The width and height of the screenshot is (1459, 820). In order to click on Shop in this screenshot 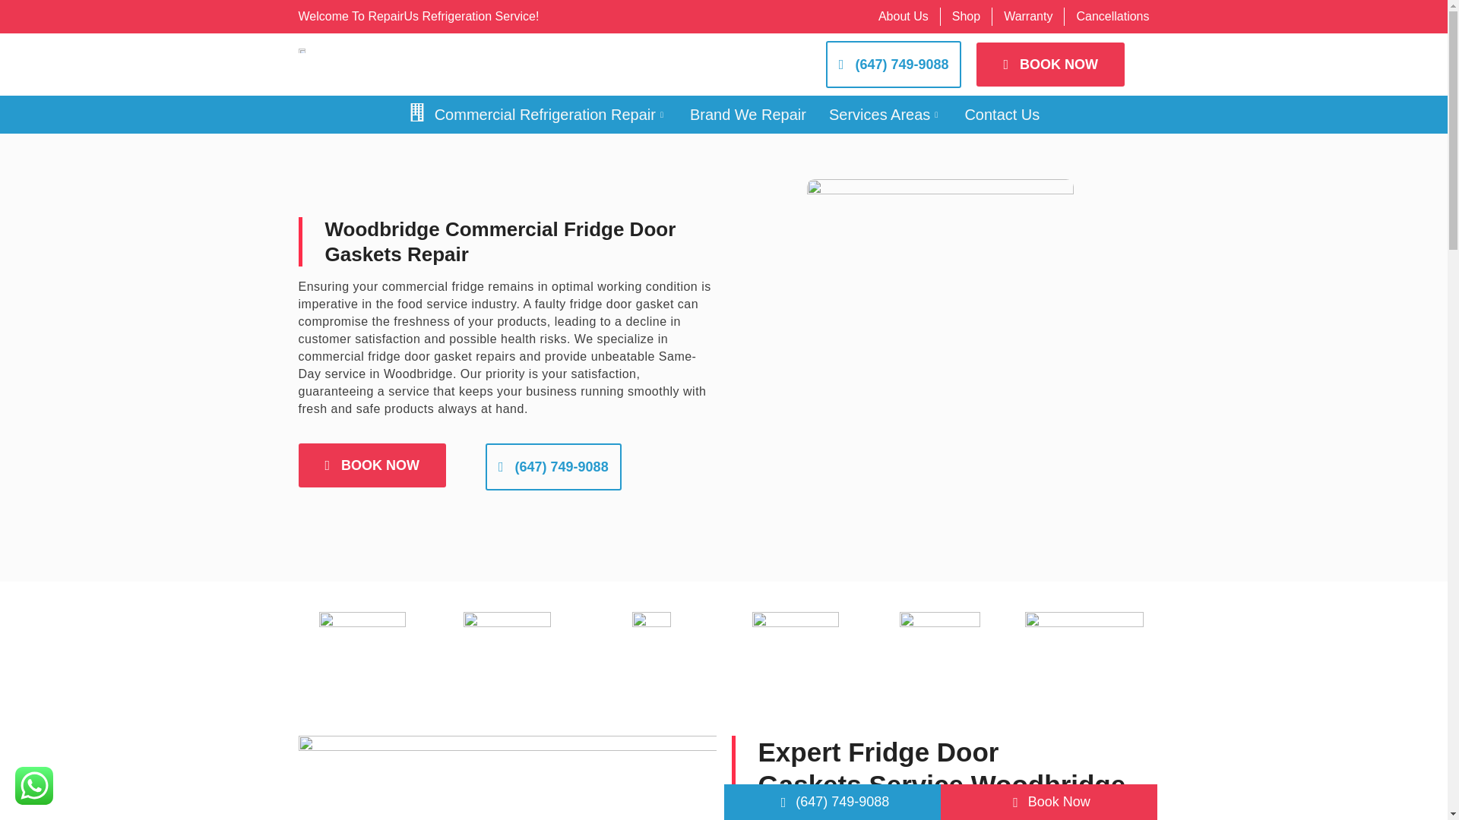, I will do `click(967, 16)`.